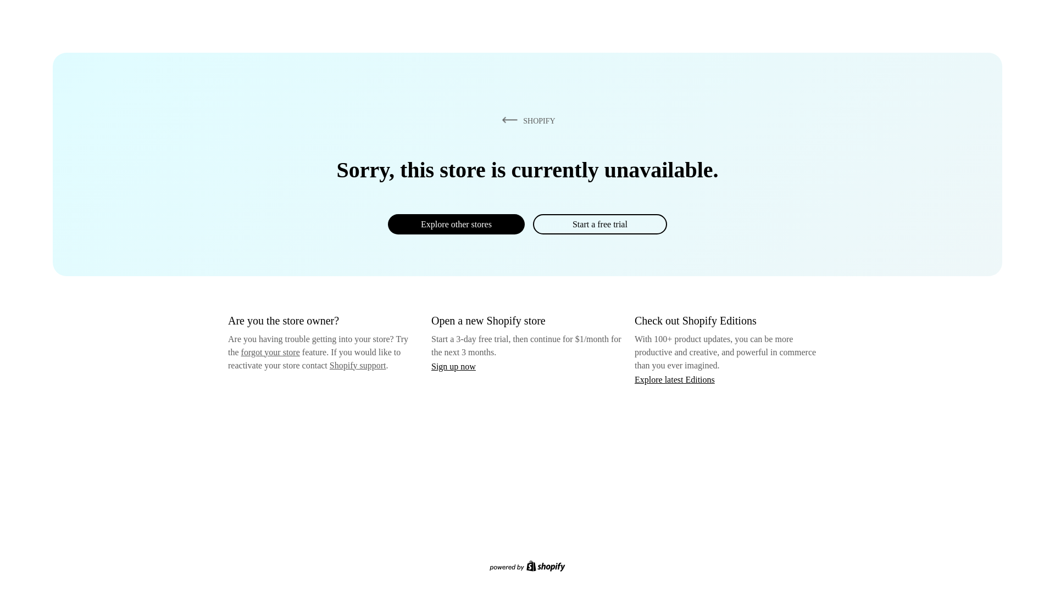 This screenshot has width=1055, height=593. What do you see at coordinates (270, 352) in the screenshot?
I see `forgot your store` at bounding box center [270, 352].